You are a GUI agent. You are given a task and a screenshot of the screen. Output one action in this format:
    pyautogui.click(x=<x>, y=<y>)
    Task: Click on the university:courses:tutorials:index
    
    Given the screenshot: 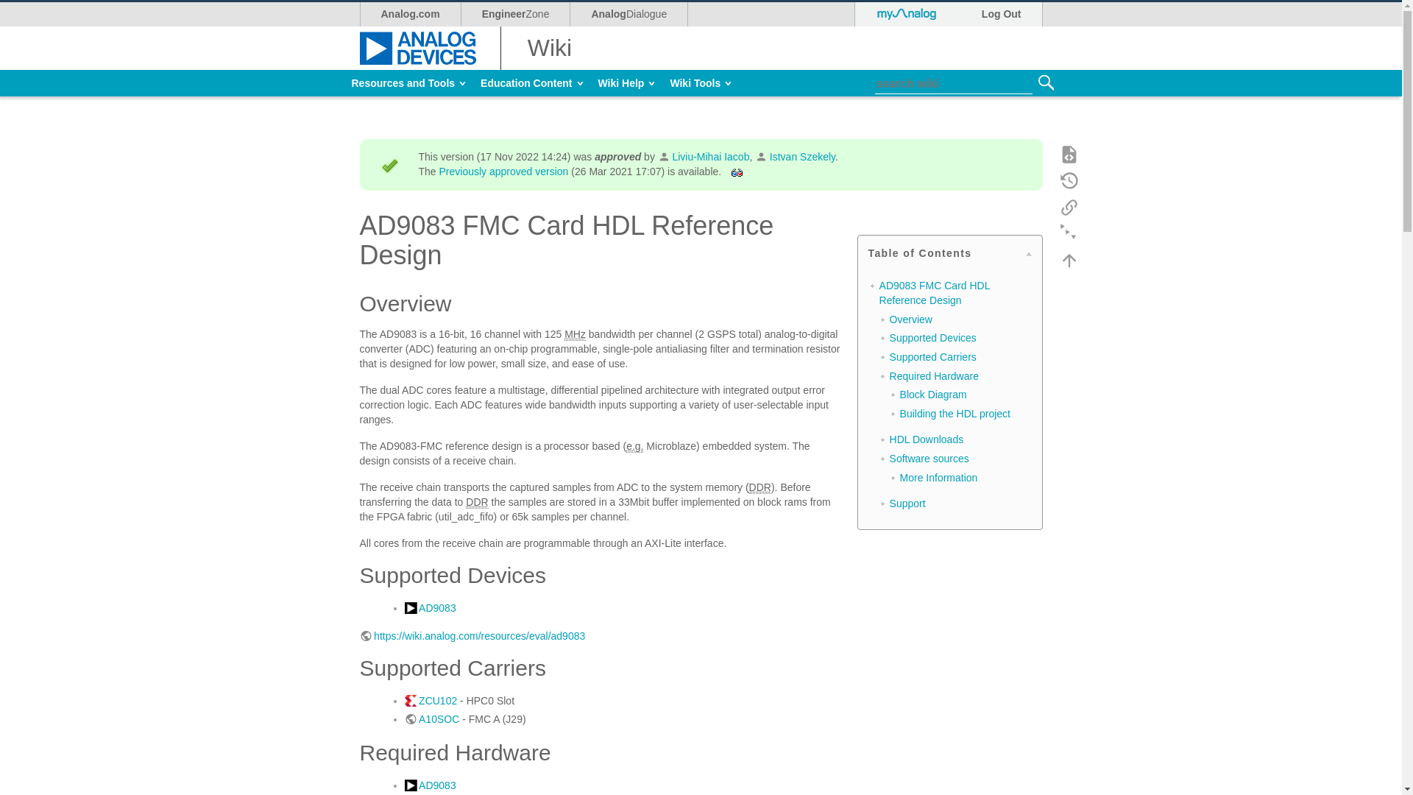 What is the action you would take?
    pyautogui.click(x=531, y=82)
    